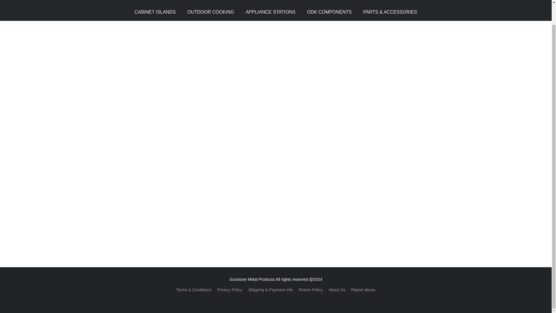  What do you see at coordinates (276, 300) in the screenshot?
I see `Return Policy` at bounding box center [276, 300].